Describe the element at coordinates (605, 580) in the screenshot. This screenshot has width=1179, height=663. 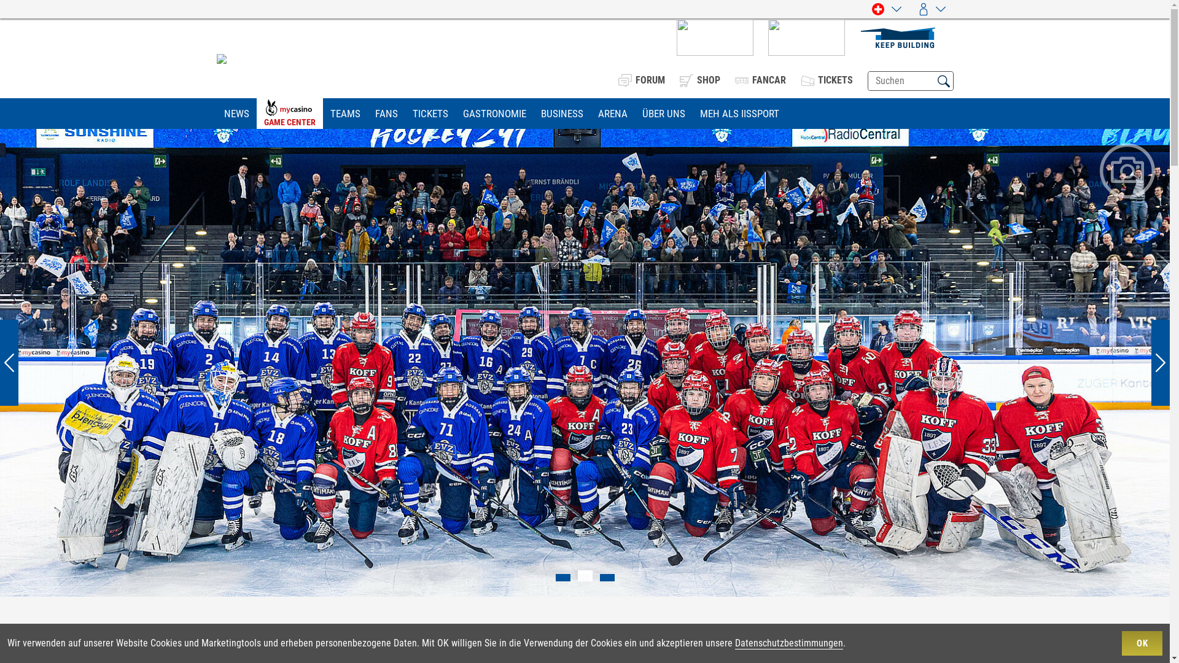
I see `3` at that location.